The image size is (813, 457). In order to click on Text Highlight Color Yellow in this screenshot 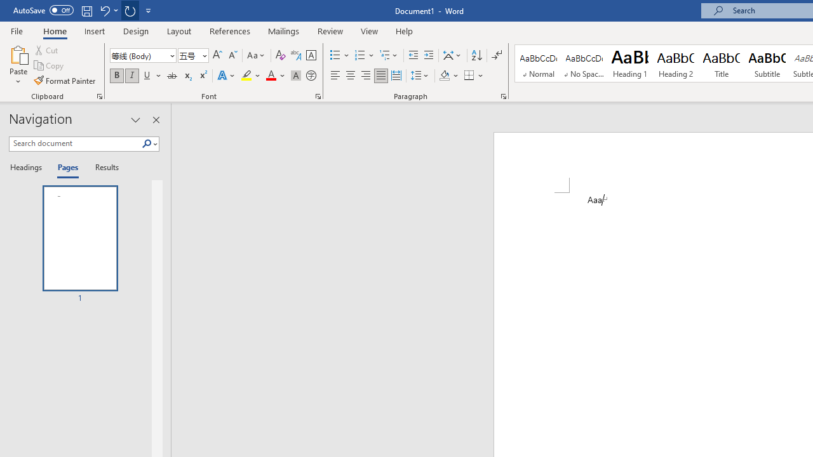, I will do `click(246, 76)`.